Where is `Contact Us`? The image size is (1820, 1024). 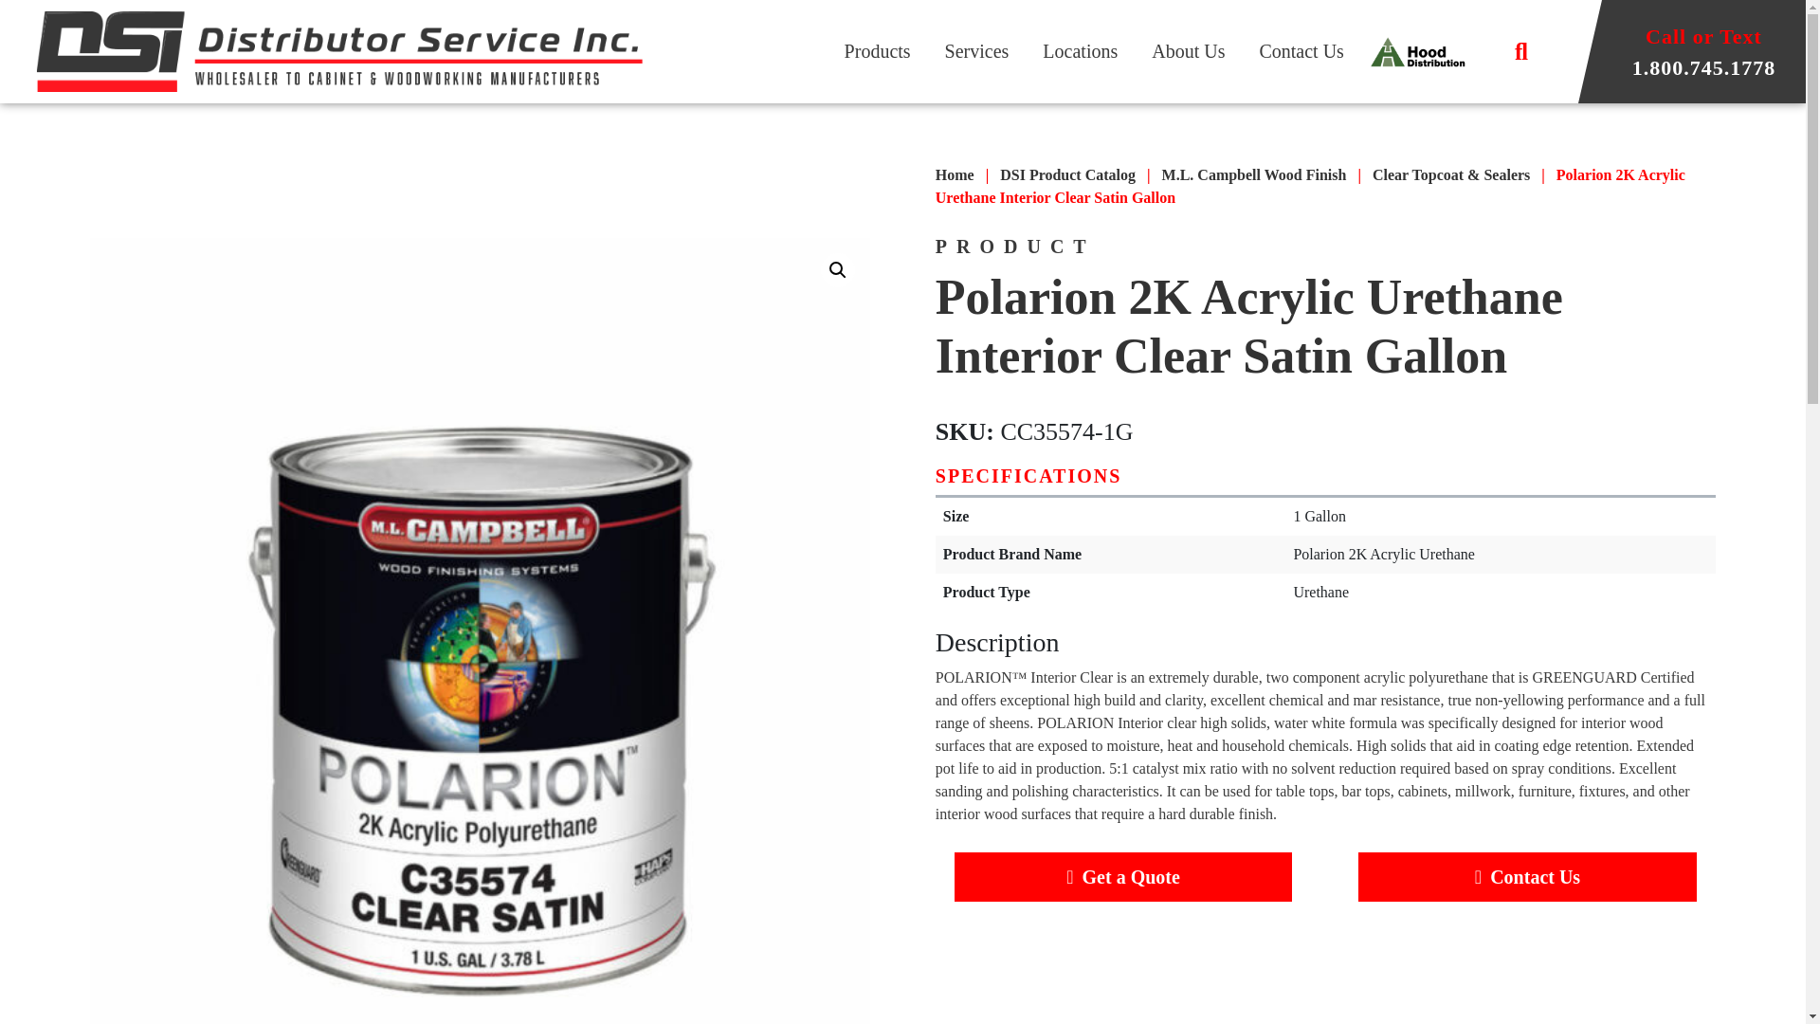 Contact Us is located at coordinates (1526, 876).